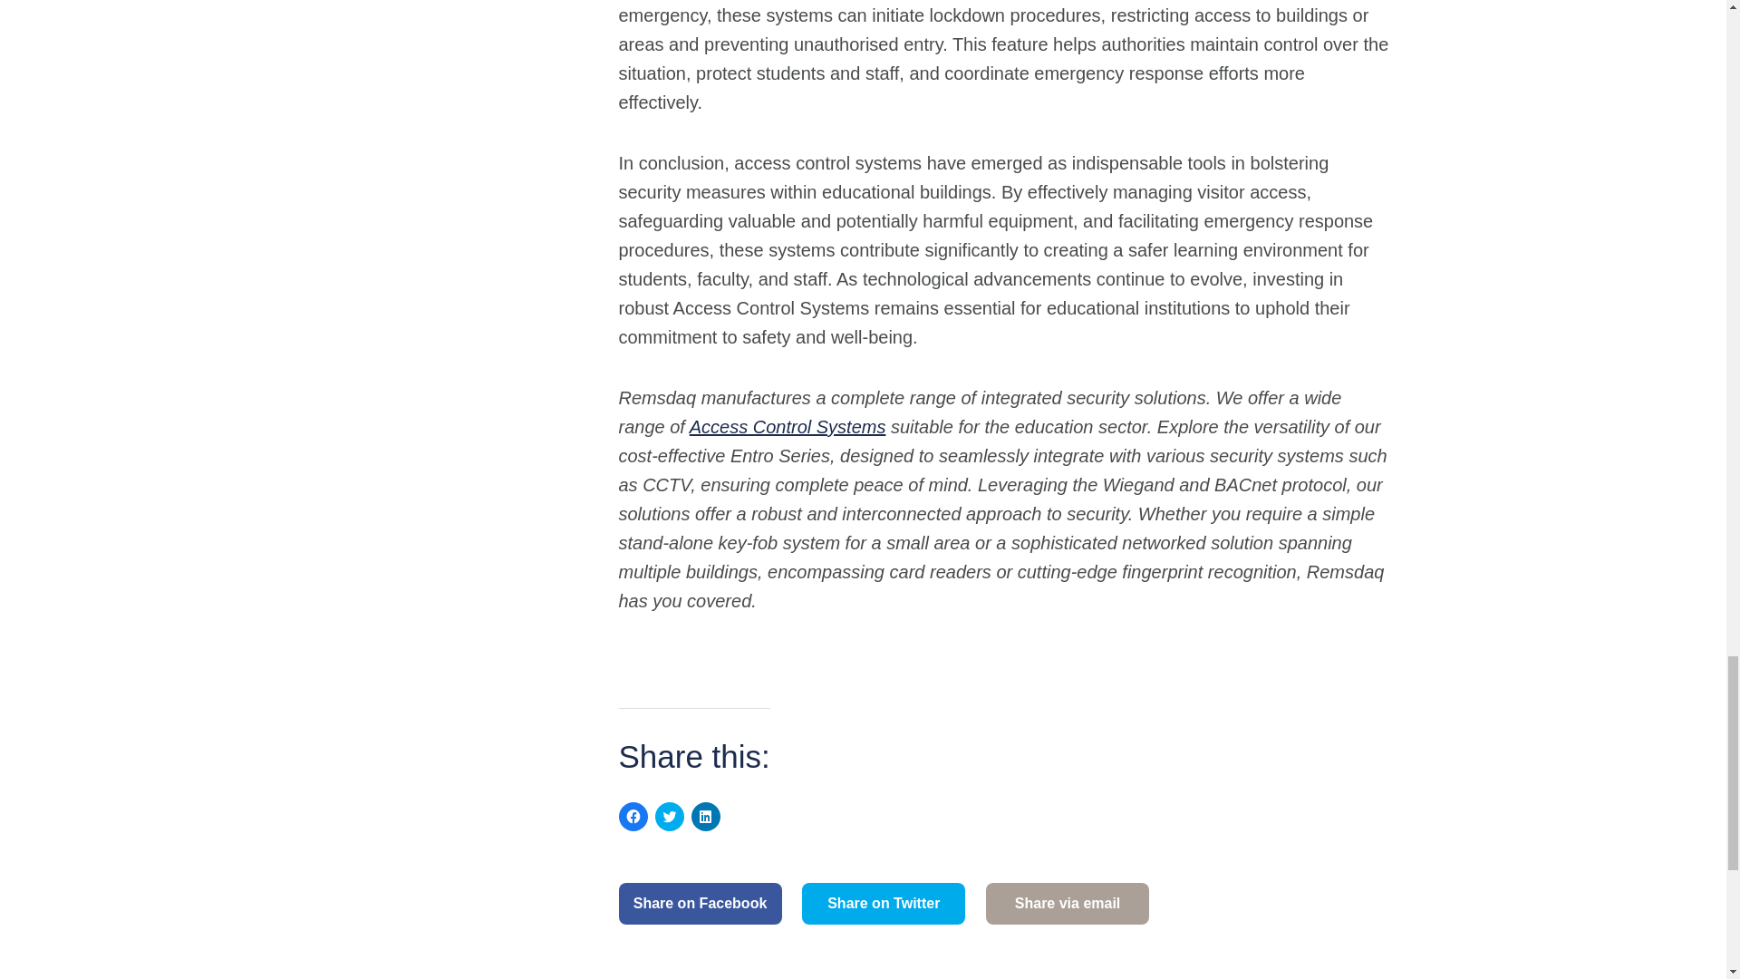  What do you see at coordinates (1068, 903) in the screenshot?
I see `Share by Email` at bounding box center [1068, 903].